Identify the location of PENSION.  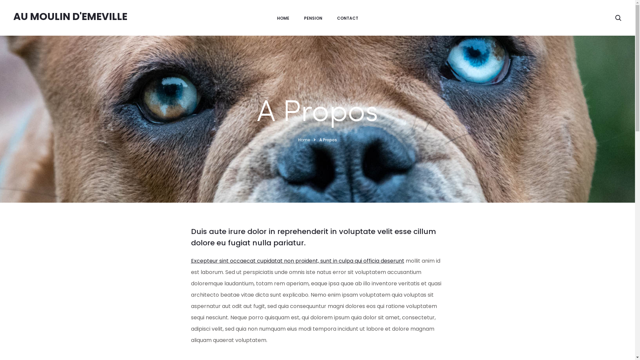
(313, 18).